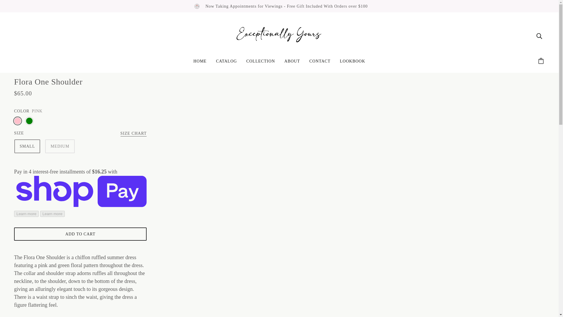  What do you see at coordinates (200, 63) in the screenshot?
I see `HOME` at bounding box center [200, 63].